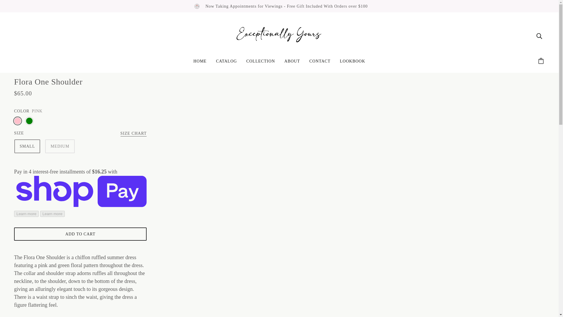  What do you see at coordinates (200, 63) in the screenshot?
I see `HOME` at bounding box center [200, 63].